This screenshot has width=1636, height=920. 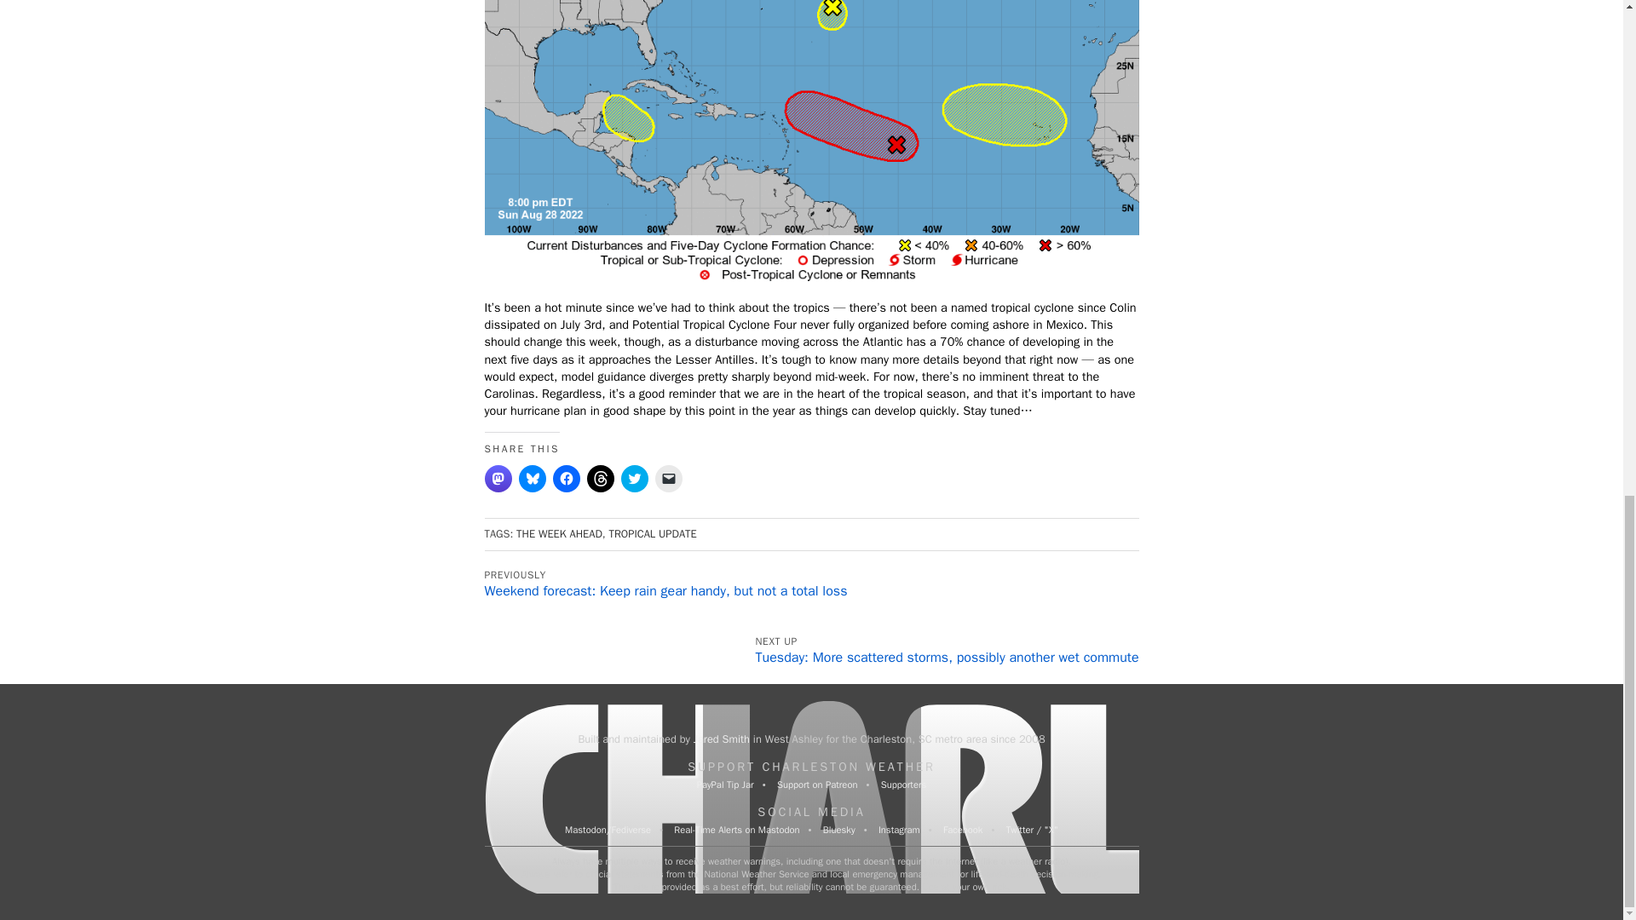 I want to click on Instagram, so click(x=899, y=829).